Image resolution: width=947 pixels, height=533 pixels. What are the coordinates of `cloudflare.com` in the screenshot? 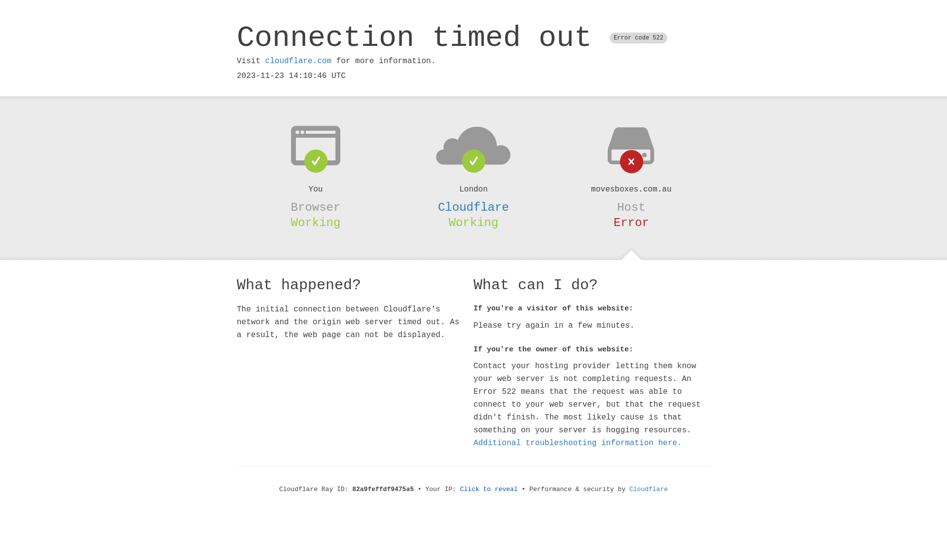 It's located at (298, 61).